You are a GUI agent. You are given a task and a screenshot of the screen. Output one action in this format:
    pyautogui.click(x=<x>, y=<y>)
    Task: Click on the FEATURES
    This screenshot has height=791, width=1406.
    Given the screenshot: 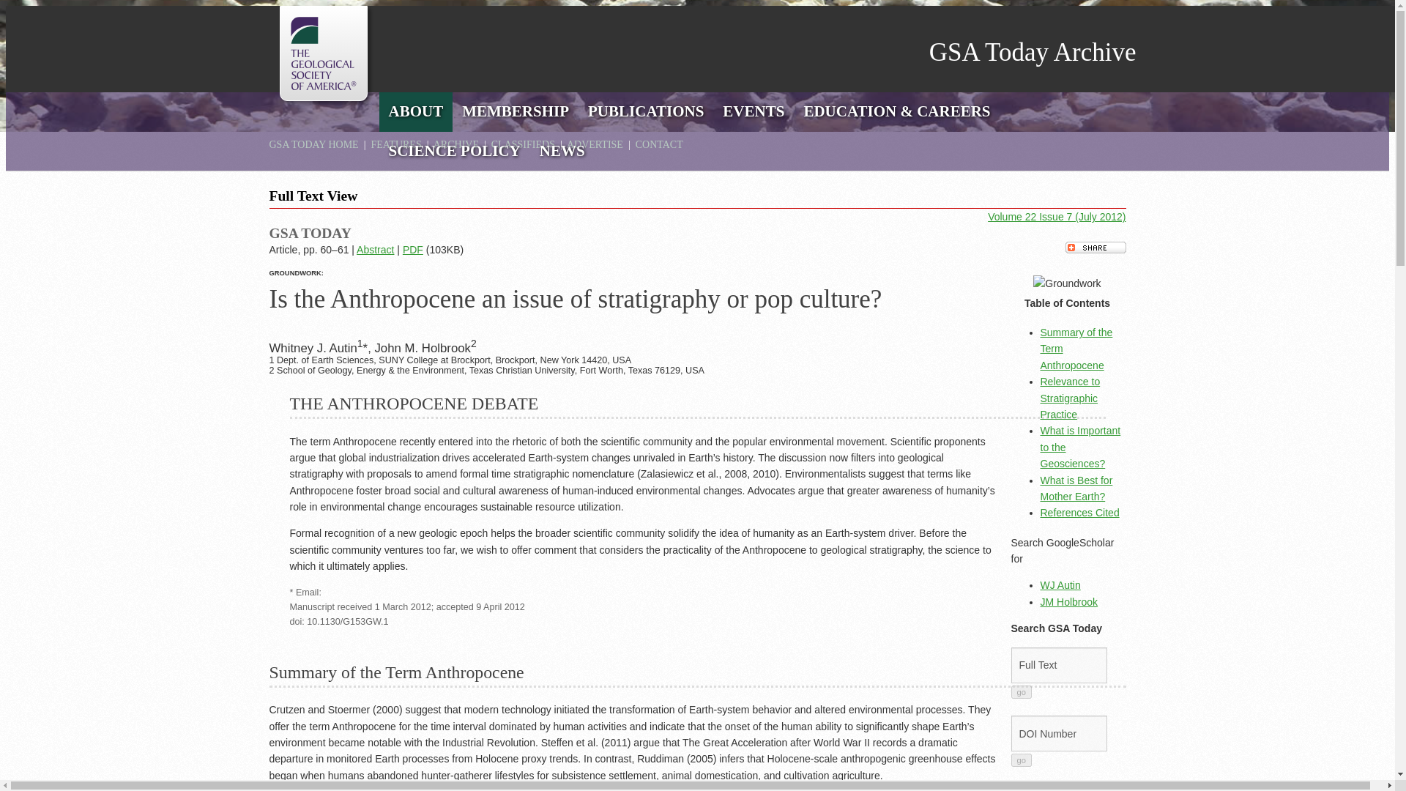 What is the action you would take?
    pyautogui.click(x=395, y=145)
    